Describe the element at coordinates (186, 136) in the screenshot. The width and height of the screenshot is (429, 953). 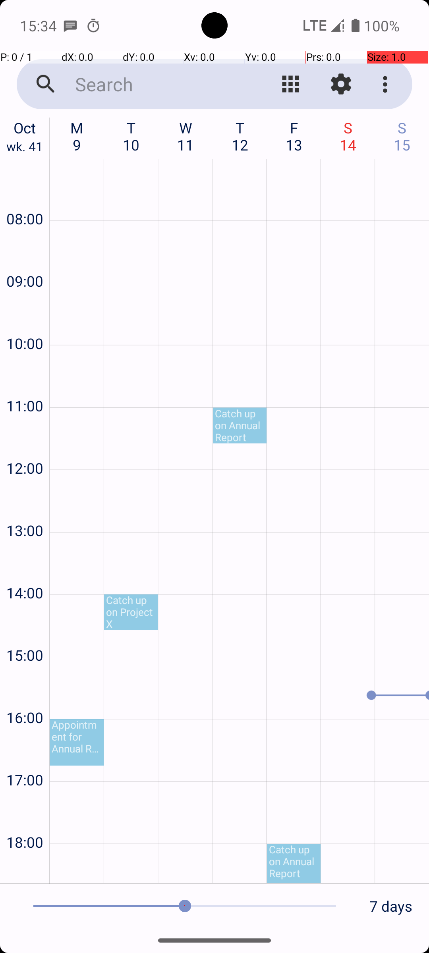
I see `W
11` at that location.